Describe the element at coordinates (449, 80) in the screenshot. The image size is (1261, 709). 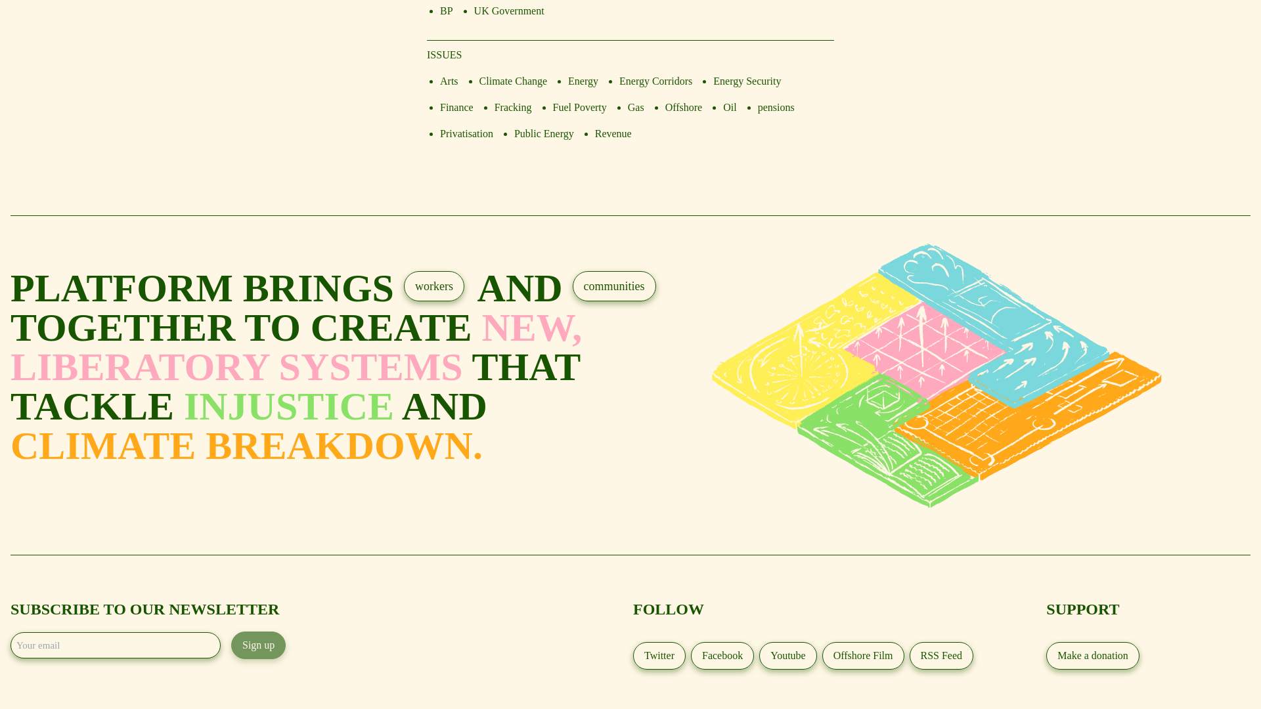
I see `Arts` at that location.